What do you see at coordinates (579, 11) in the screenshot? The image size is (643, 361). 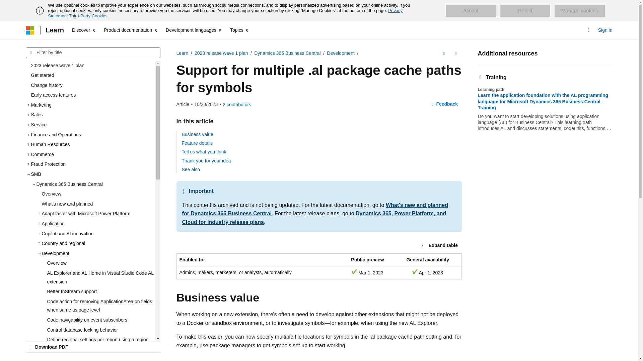 I see `Manage cookies` at bounding box center [579, 11].